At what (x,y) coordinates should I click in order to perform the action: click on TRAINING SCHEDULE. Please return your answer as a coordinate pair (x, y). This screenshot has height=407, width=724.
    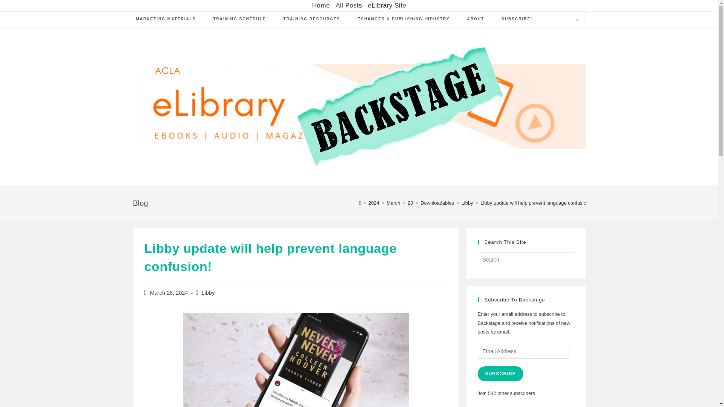
    Looking at the image, I should click on (239, 19).